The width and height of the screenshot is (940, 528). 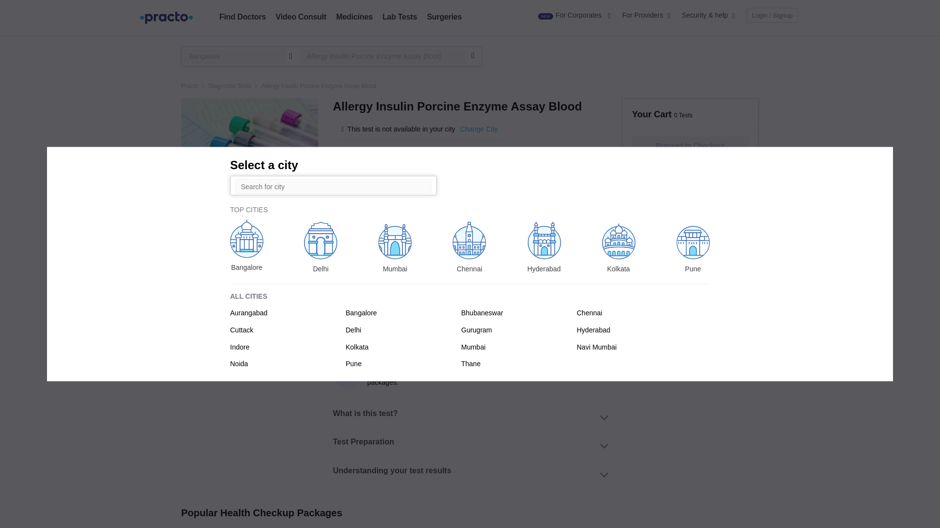 I want to click on surgery, so click(x=444, y=17).